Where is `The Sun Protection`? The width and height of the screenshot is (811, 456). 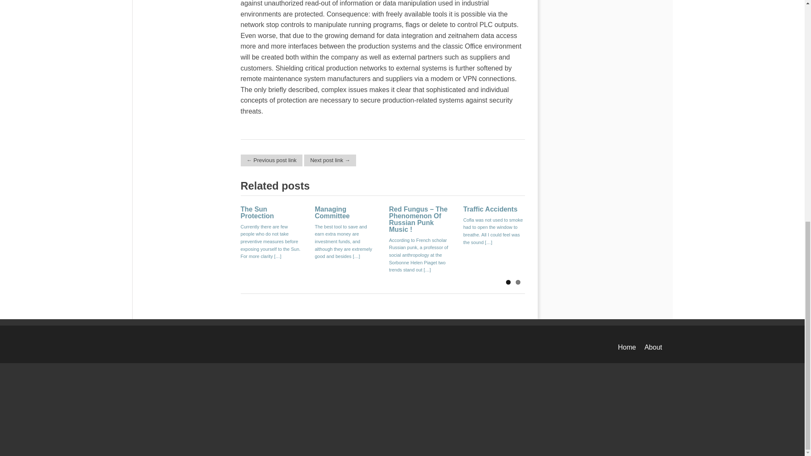
The Sun Protection is located at coordinates (257, 212).